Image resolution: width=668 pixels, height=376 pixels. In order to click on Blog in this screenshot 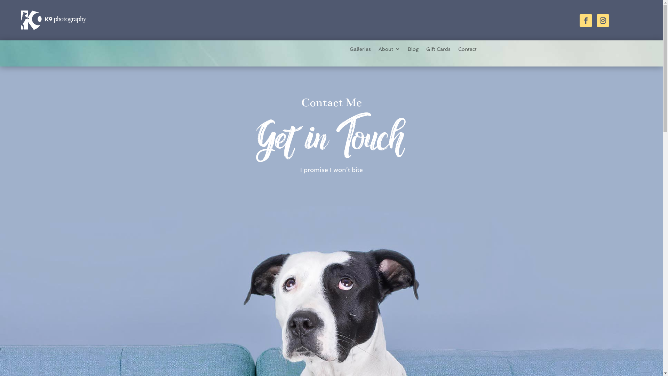, I will do `click(413, 50)`.